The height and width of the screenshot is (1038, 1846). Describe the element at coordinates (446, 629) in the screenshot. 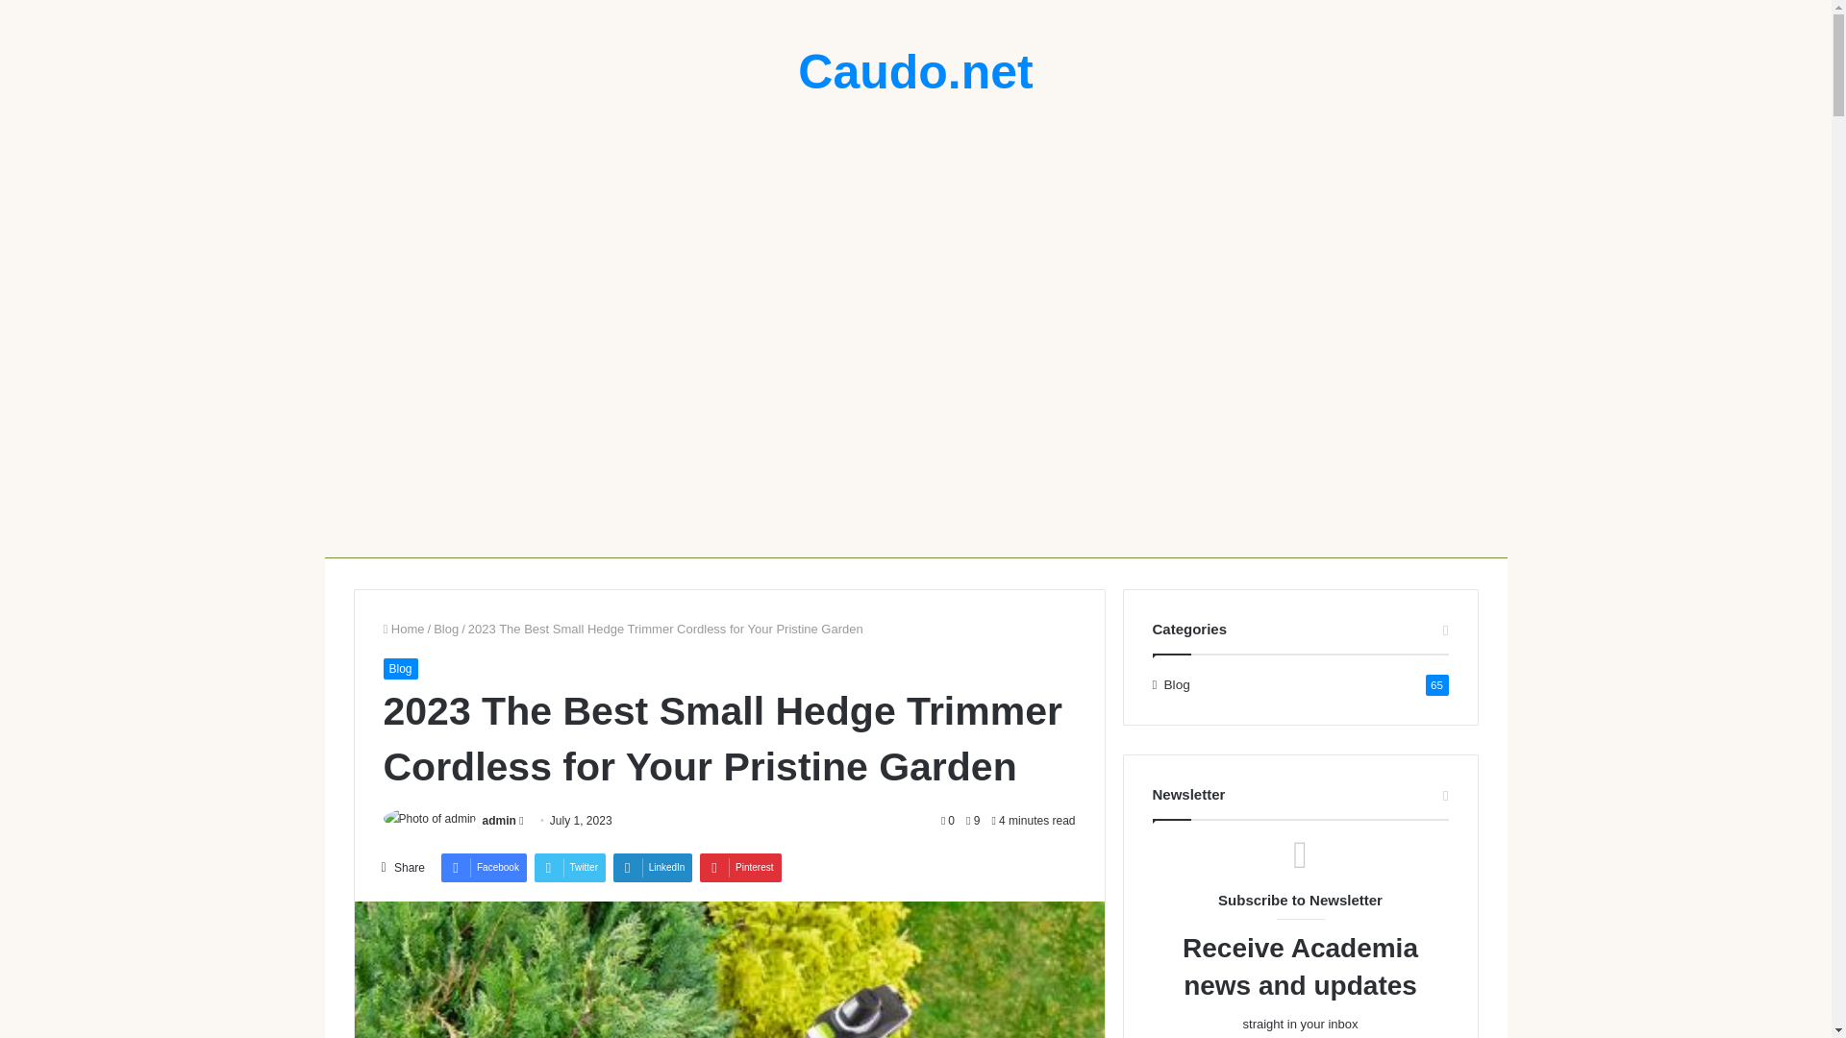

I see `Blog` at that location.